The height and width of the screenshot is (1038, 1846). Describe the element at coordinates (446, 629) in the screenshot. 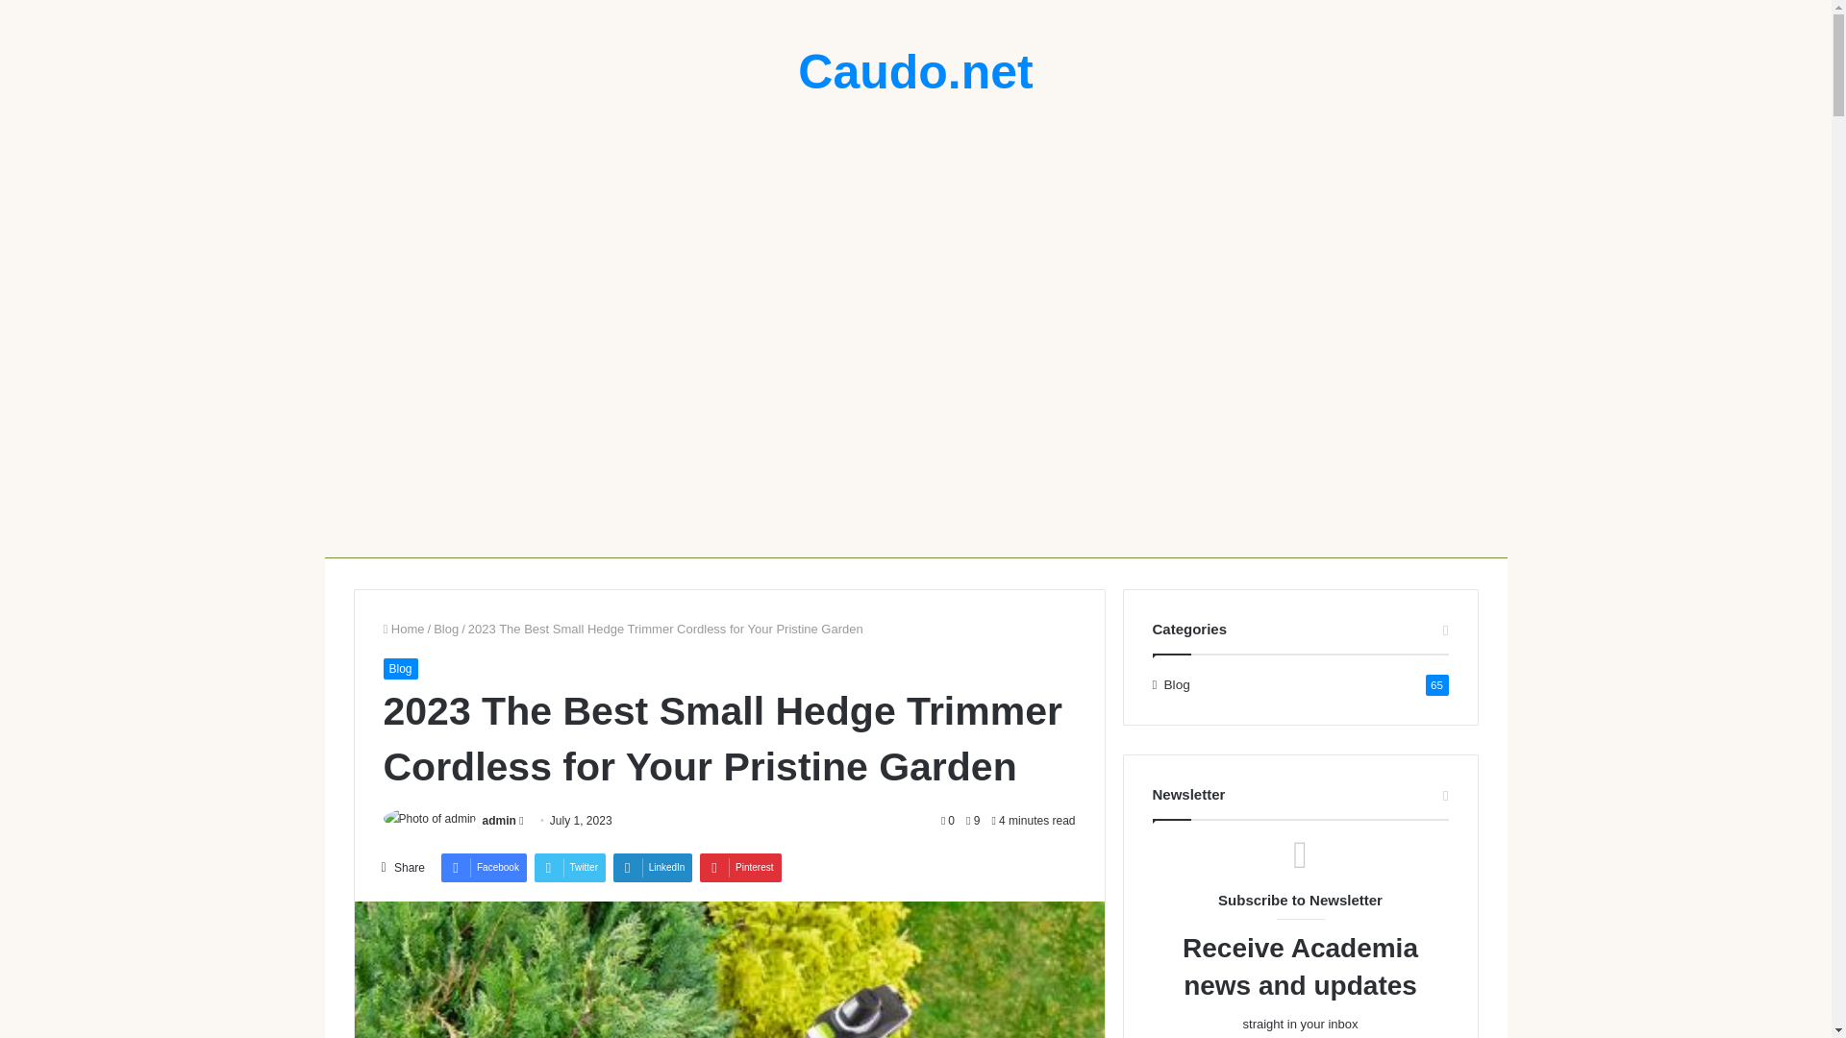

I see `Blog` at that location.